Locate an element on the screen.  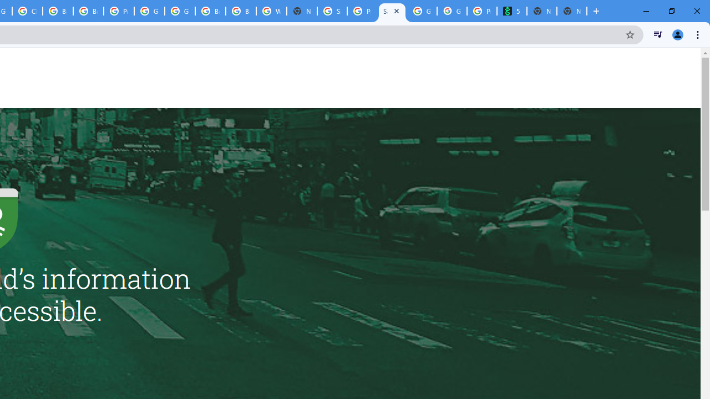
New Tab is located at coordinates (302, 11).